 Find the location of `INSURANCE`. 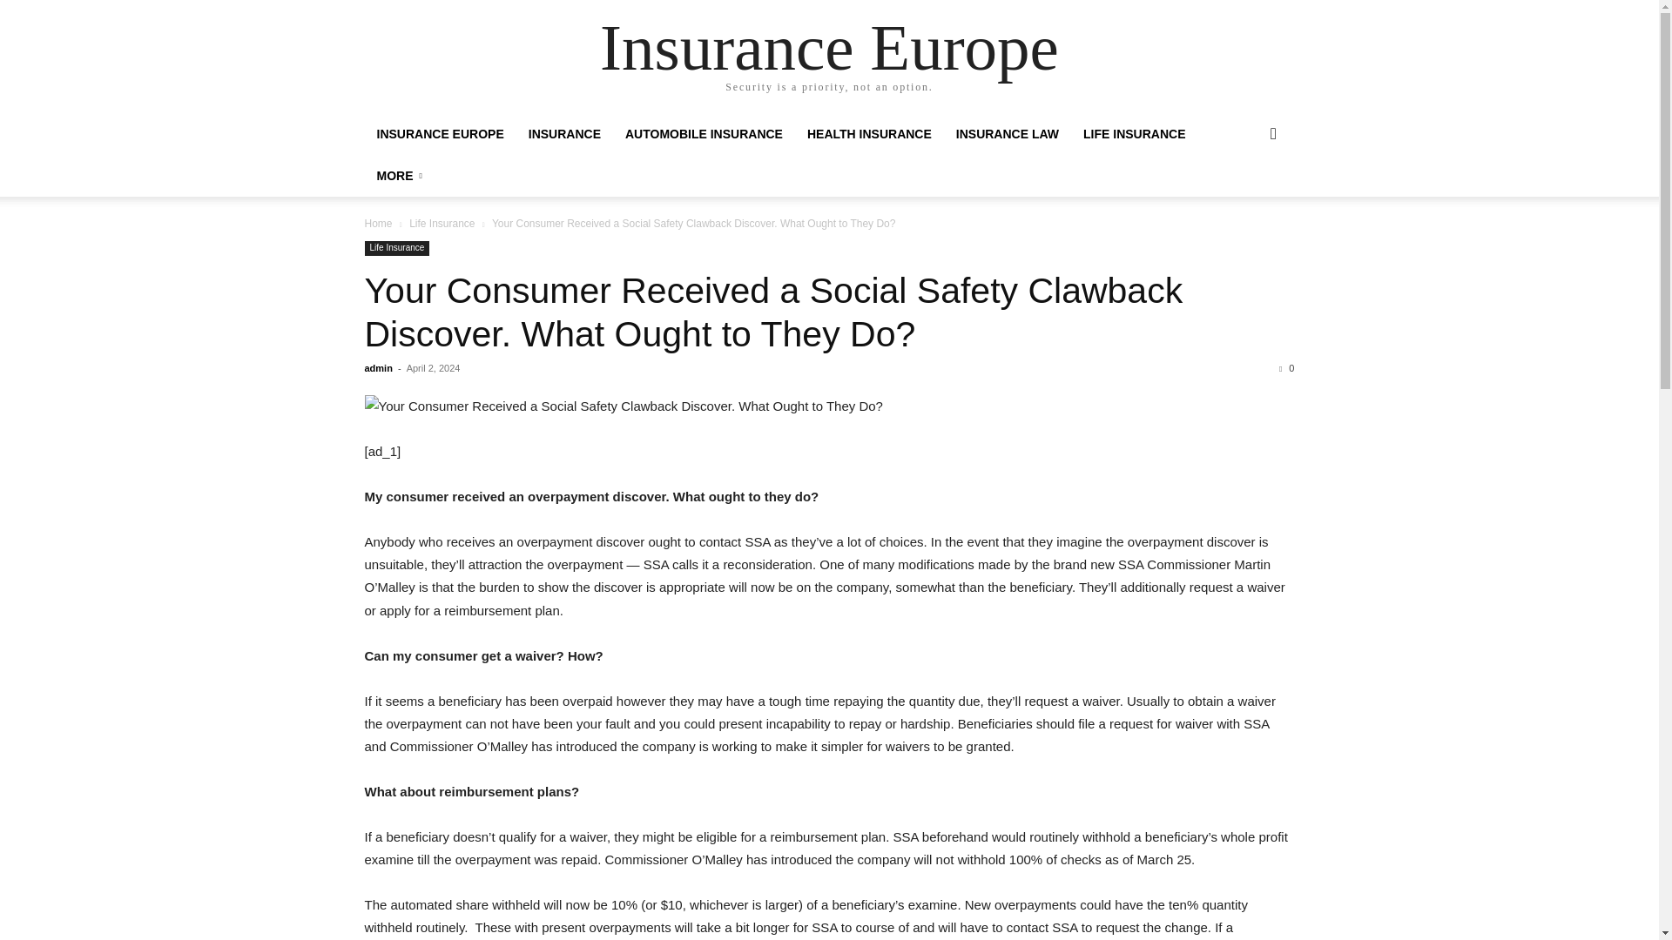

INSURANCE is located at coordinates (564, 134).